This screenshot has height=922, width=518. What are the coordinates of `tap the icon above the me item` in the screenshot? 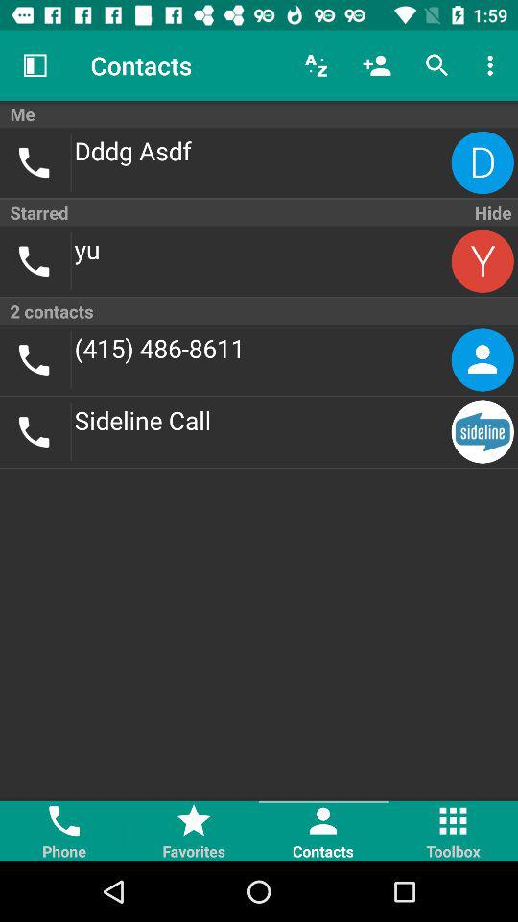 It's located at (35, 65).